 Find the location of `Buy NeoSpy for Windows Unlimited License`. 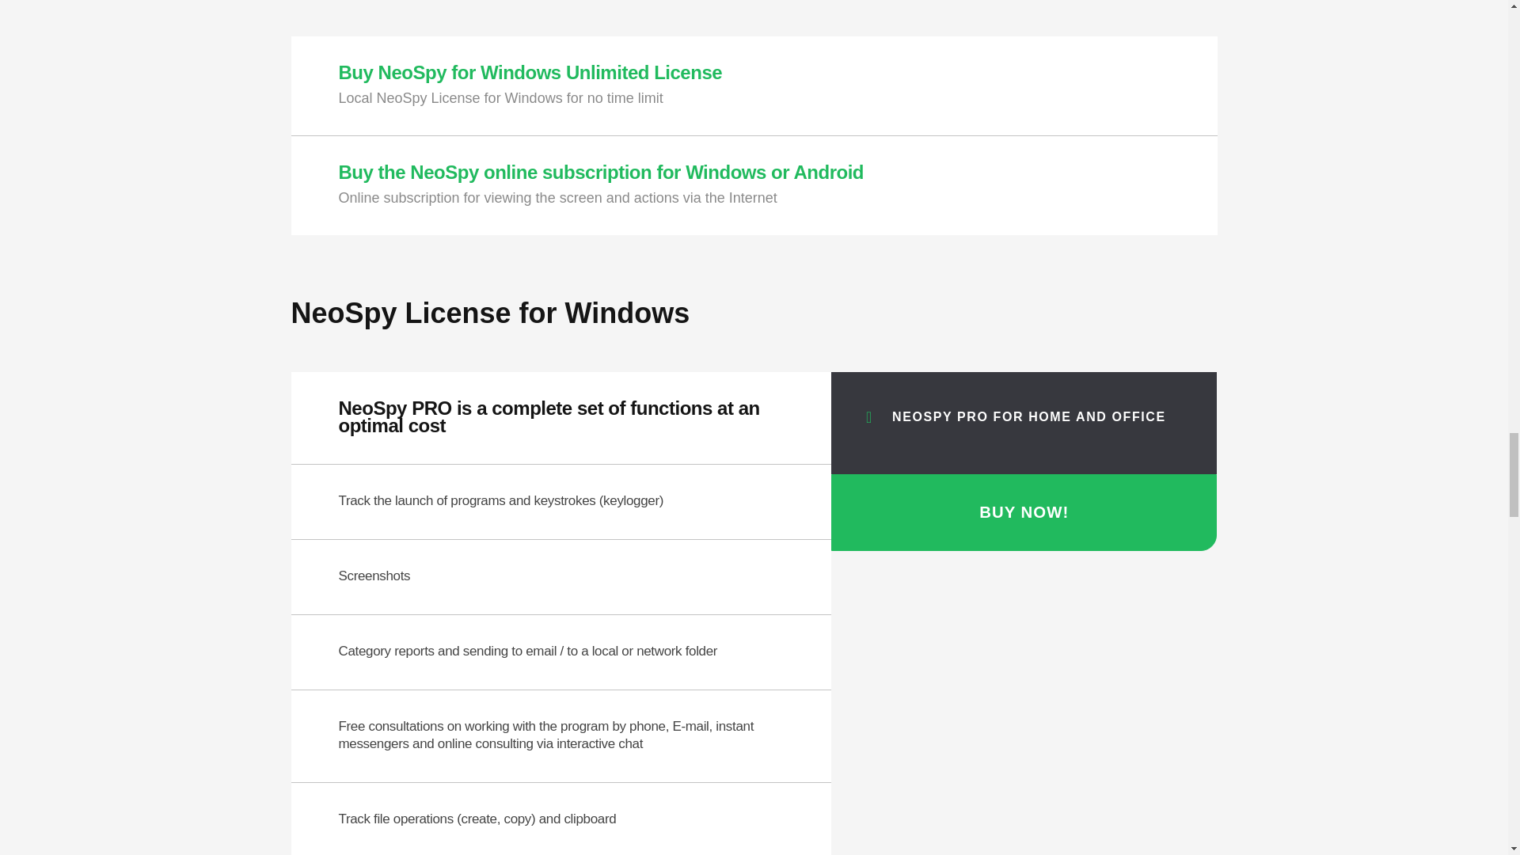

Buy NeoSpy for Windows Unlimited License is located at coordinates (530, 71).